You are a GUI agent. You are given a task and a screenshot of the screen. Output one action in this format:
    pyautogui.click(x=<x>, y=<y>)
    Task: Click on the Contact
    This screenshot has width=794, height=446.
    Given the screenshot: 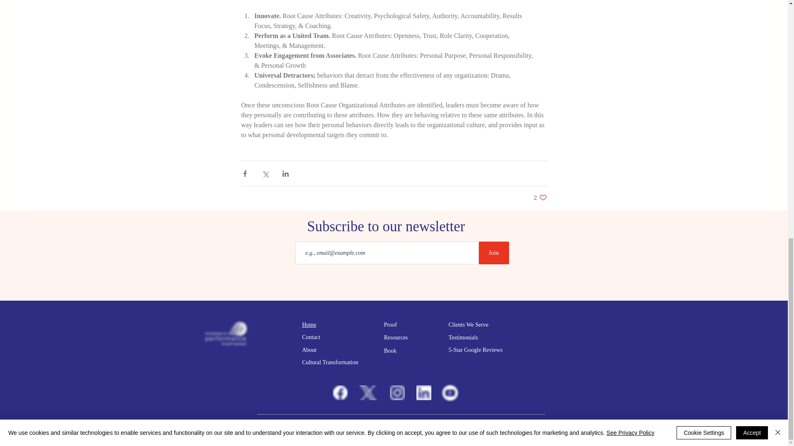 What is the action you would take?
    pyautogui.click(x=311, y=337)
    